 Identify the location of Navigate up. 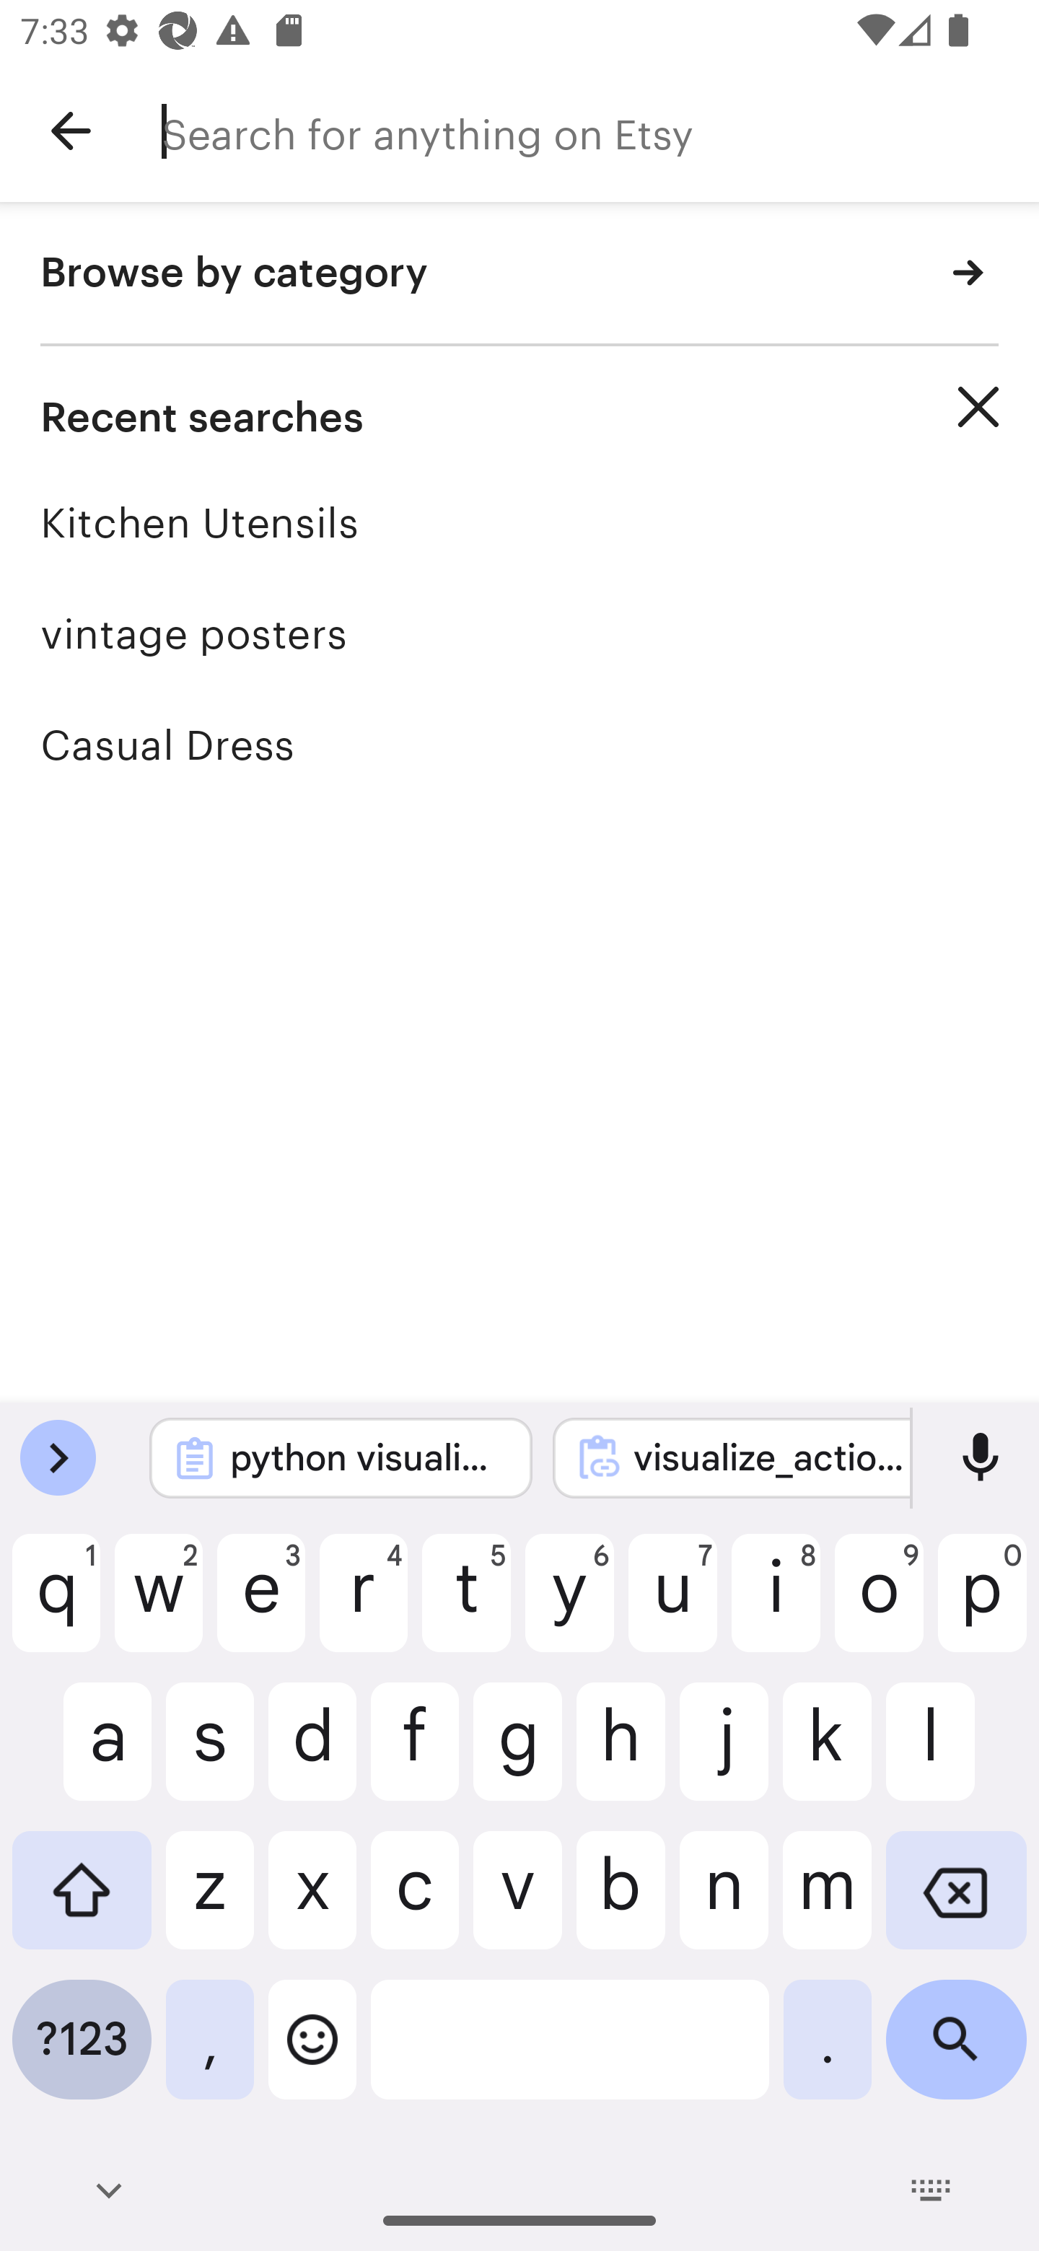
(71, 131).